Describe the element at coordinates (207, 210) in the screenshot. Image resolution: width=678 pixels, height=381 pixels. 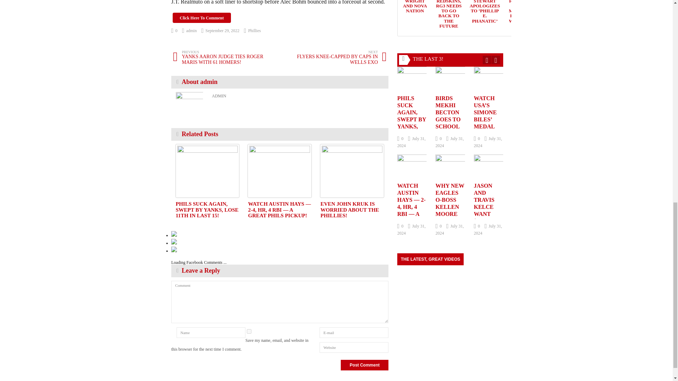
I see `PHILS SUCK AGAIN, SWEPT BY YANKS, LOSE 11TH IN LAST 15!` at that location.